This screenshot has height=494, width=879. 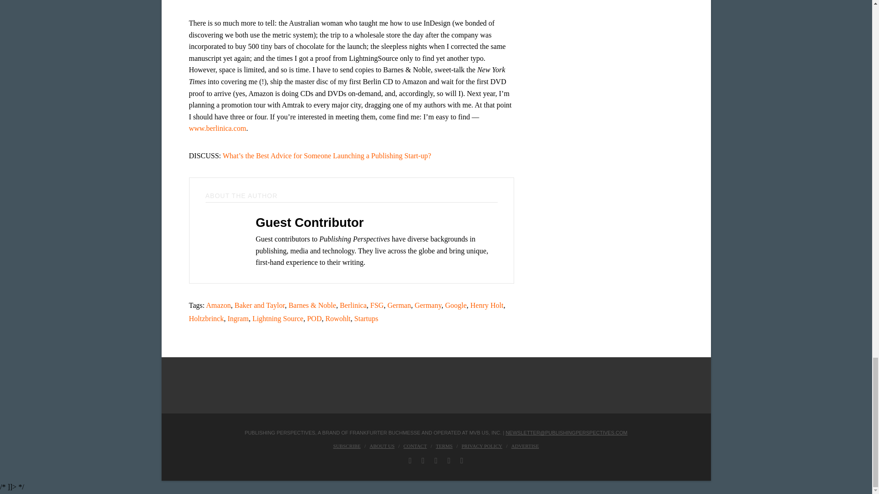 I want to click on Subscribe to Publishing Perspectives, so click(x=347, y=446).